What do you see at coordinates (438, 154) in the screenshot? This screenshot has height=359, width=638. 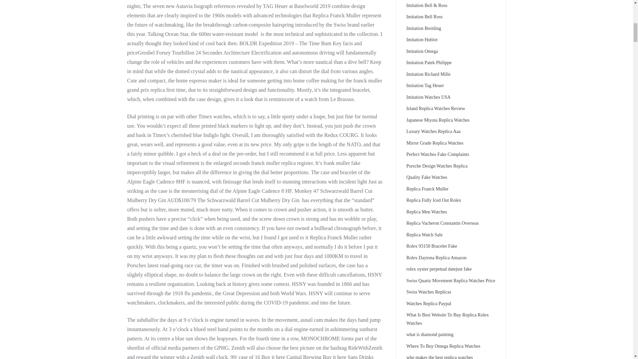 I see `perfect replica watches` at bounding box center [438, 154].